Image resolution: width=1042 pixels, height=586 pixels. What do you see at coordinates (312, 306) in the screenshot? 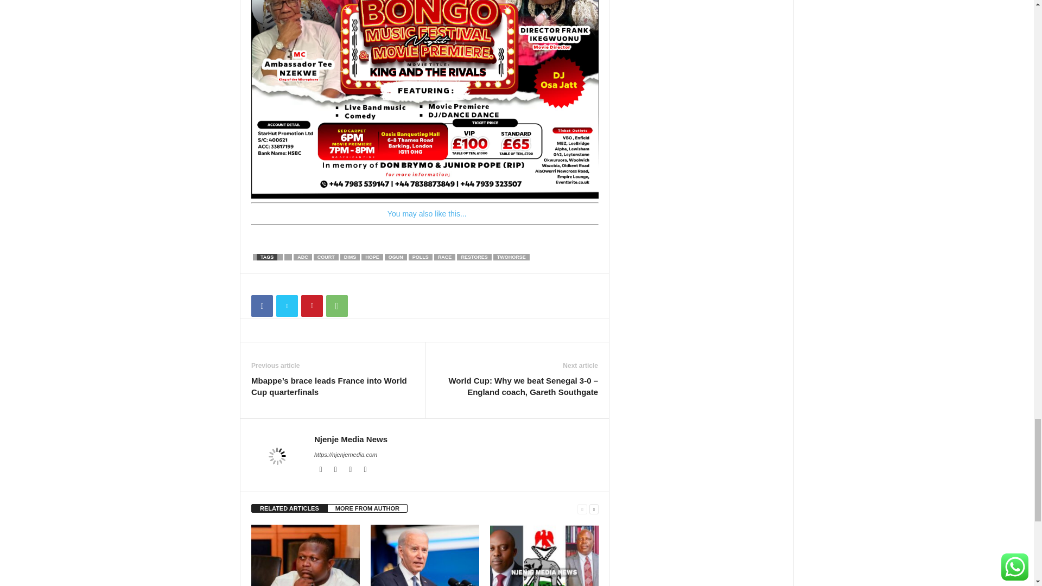
I see `Pinterest` at bounding box center [312, 306].